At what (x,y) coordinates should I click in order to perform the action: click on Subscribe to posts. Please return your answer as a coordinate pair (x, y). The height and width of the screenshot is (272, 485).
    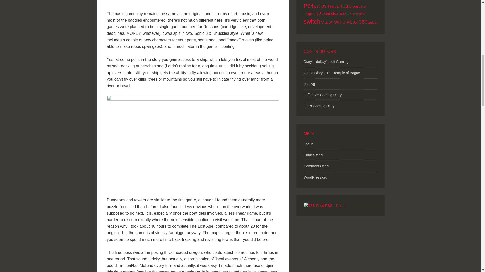
    Looking at the image, I should click on (324, 206).